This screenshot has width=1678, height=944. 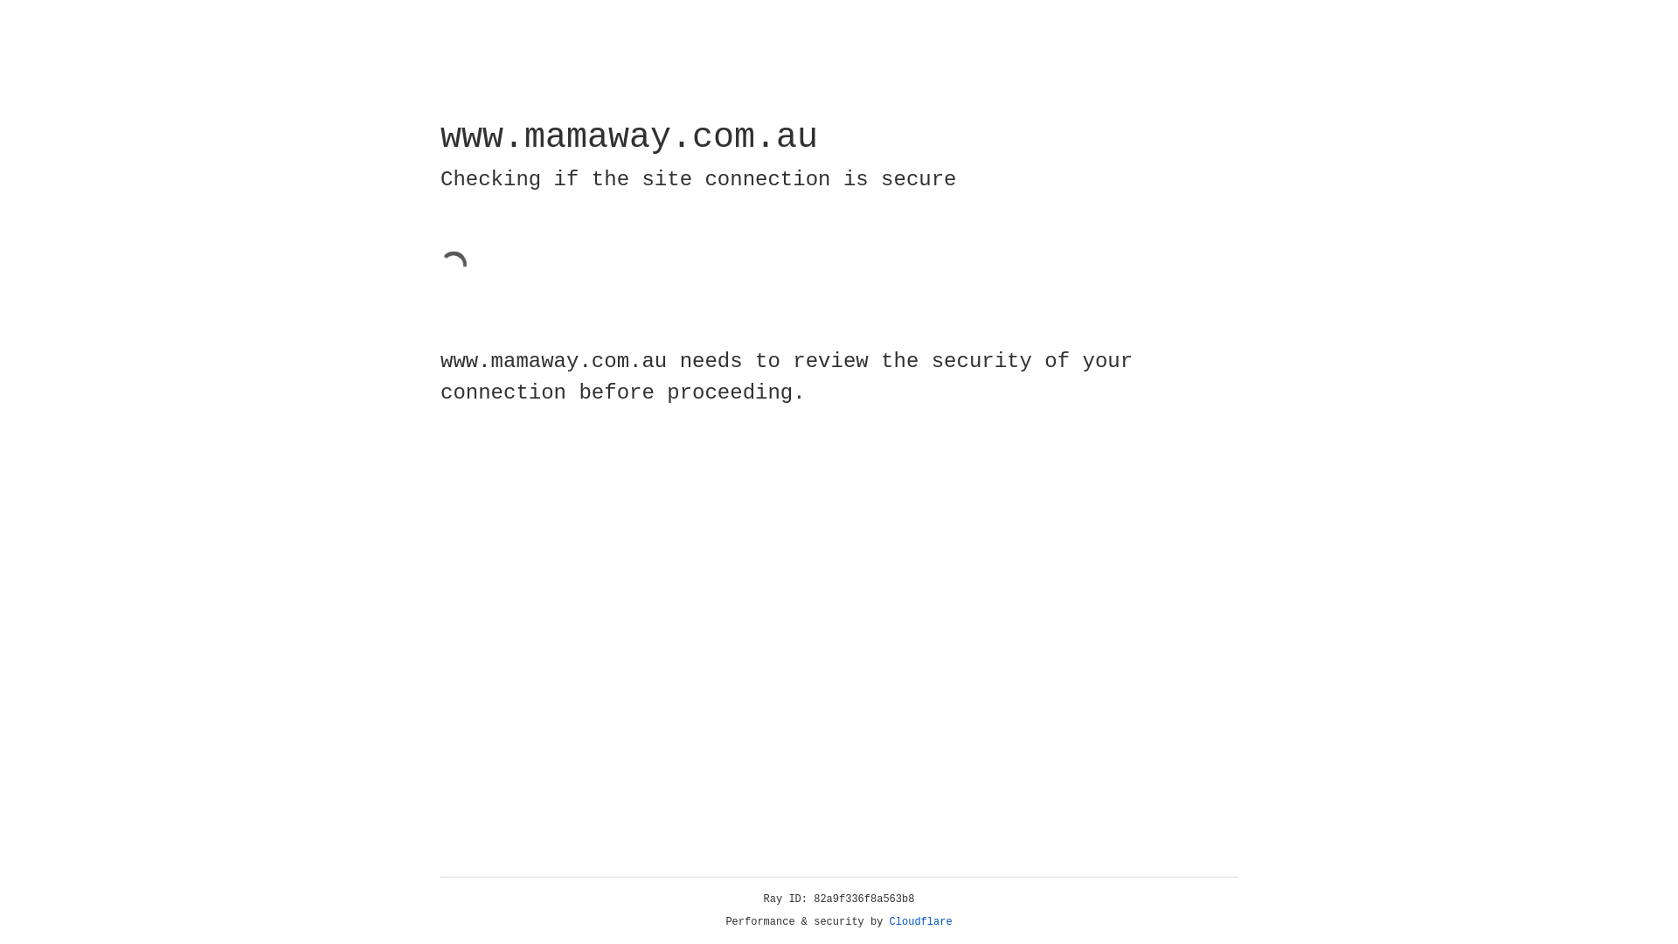 I want to click on Cloudflare, so click(x=921, y=922).